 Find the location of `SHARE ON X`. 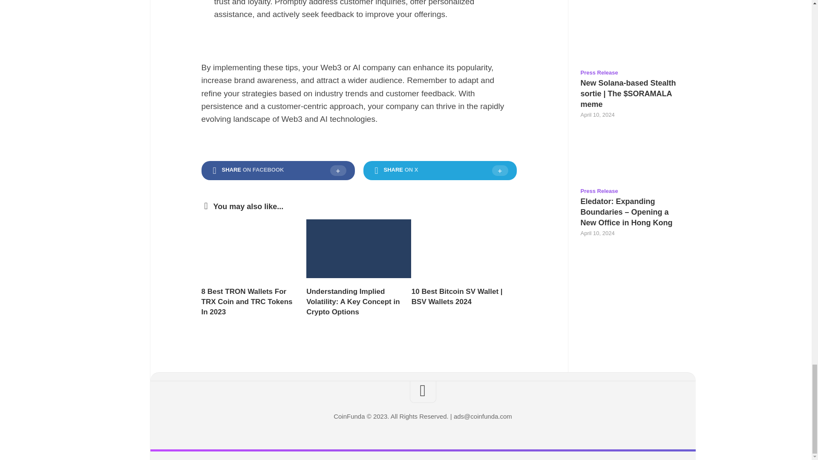

SHARE ON X is located at coordinates (440, 171).